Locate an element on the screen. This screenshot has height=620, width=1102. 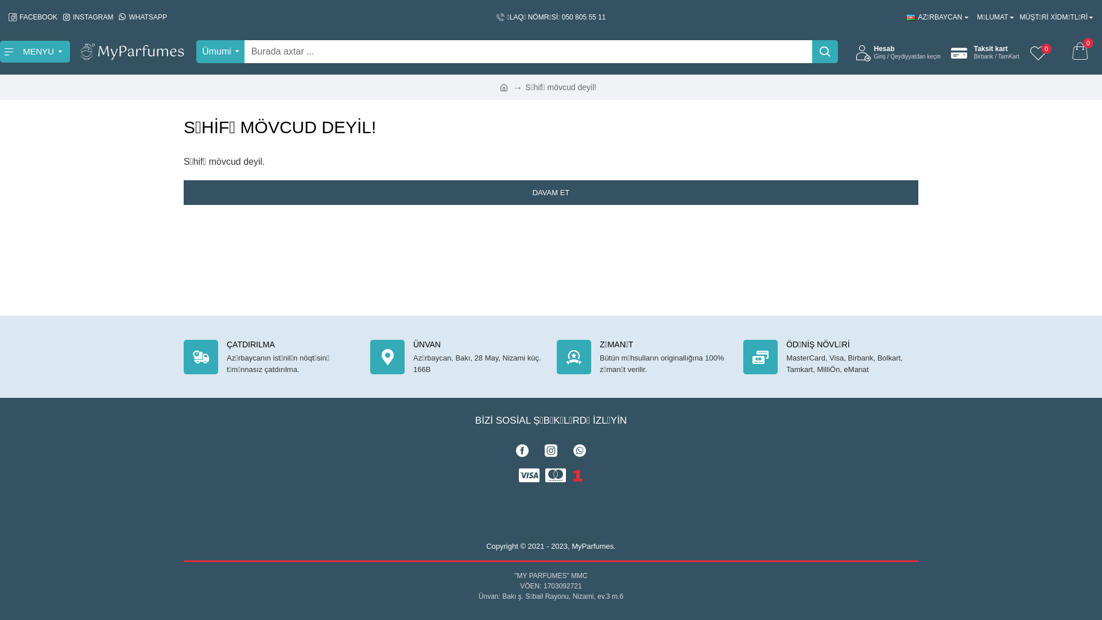
DAVAM ET is located at coordinates (551, 193).